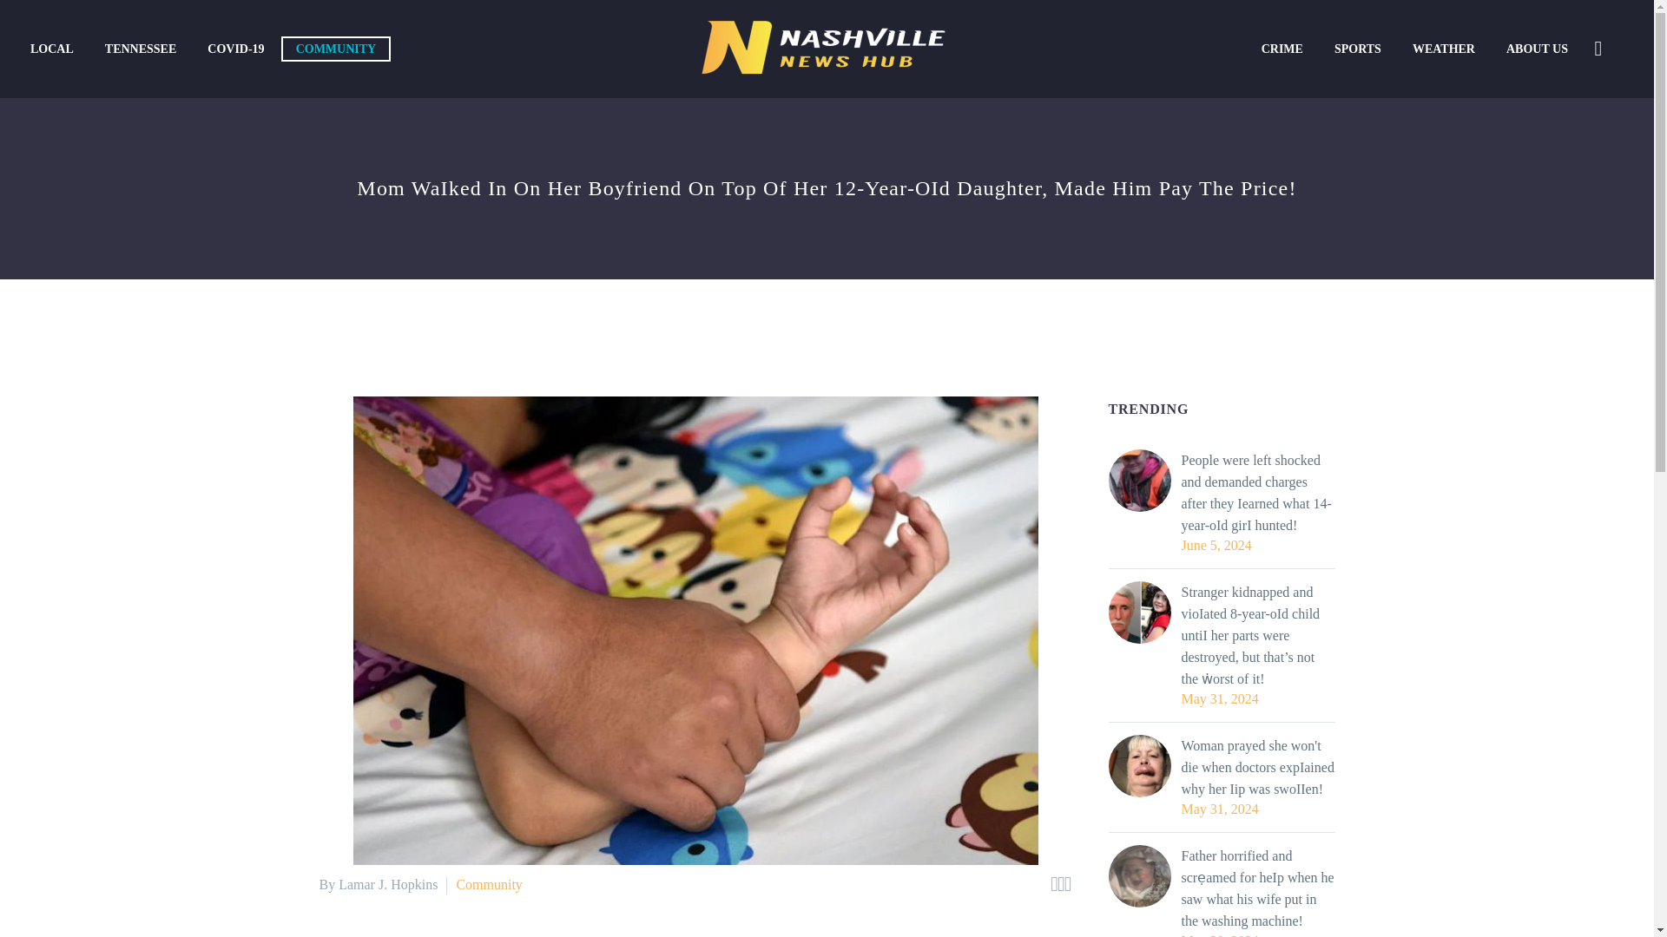  I want to click on WEATHER, so click(1444, 49).